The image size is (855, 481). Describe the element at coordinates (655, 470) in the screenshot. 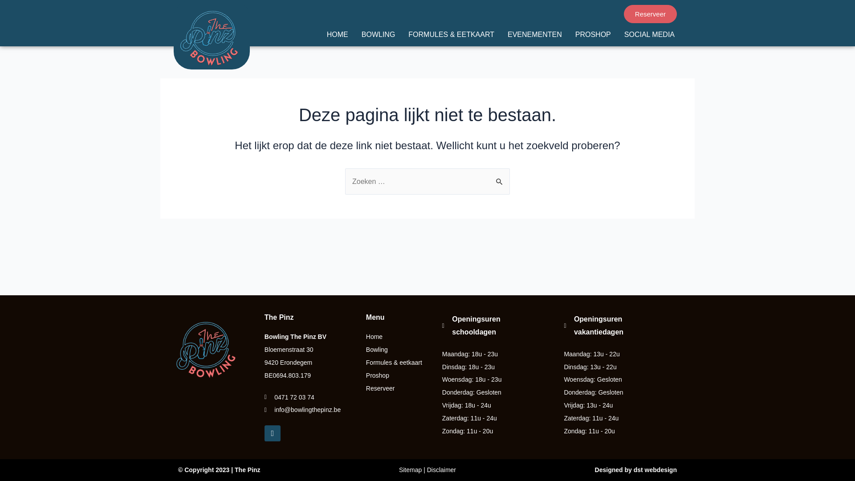

I see `dst webdesign` at that location.